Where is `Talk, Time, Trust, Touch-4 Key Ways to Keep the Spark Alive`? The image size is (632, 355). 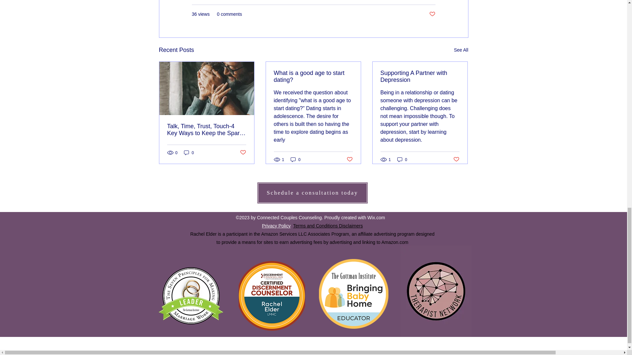
Talk, Time, Trust, Touch-4 Key Ways to Keep the Spark Alive is located at coordinates (207, 130).